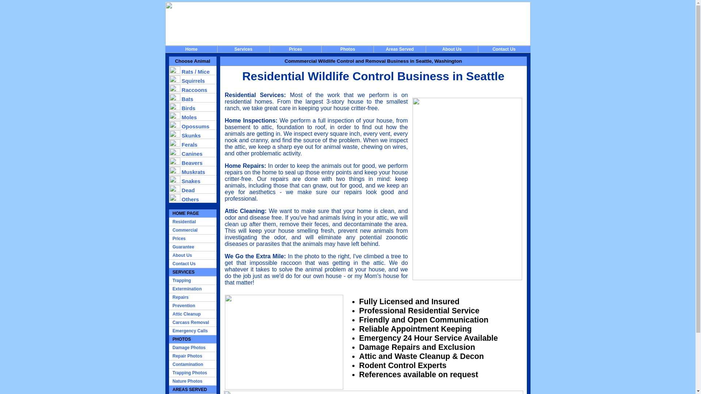  I want to click on Photos, so click(348, 49).